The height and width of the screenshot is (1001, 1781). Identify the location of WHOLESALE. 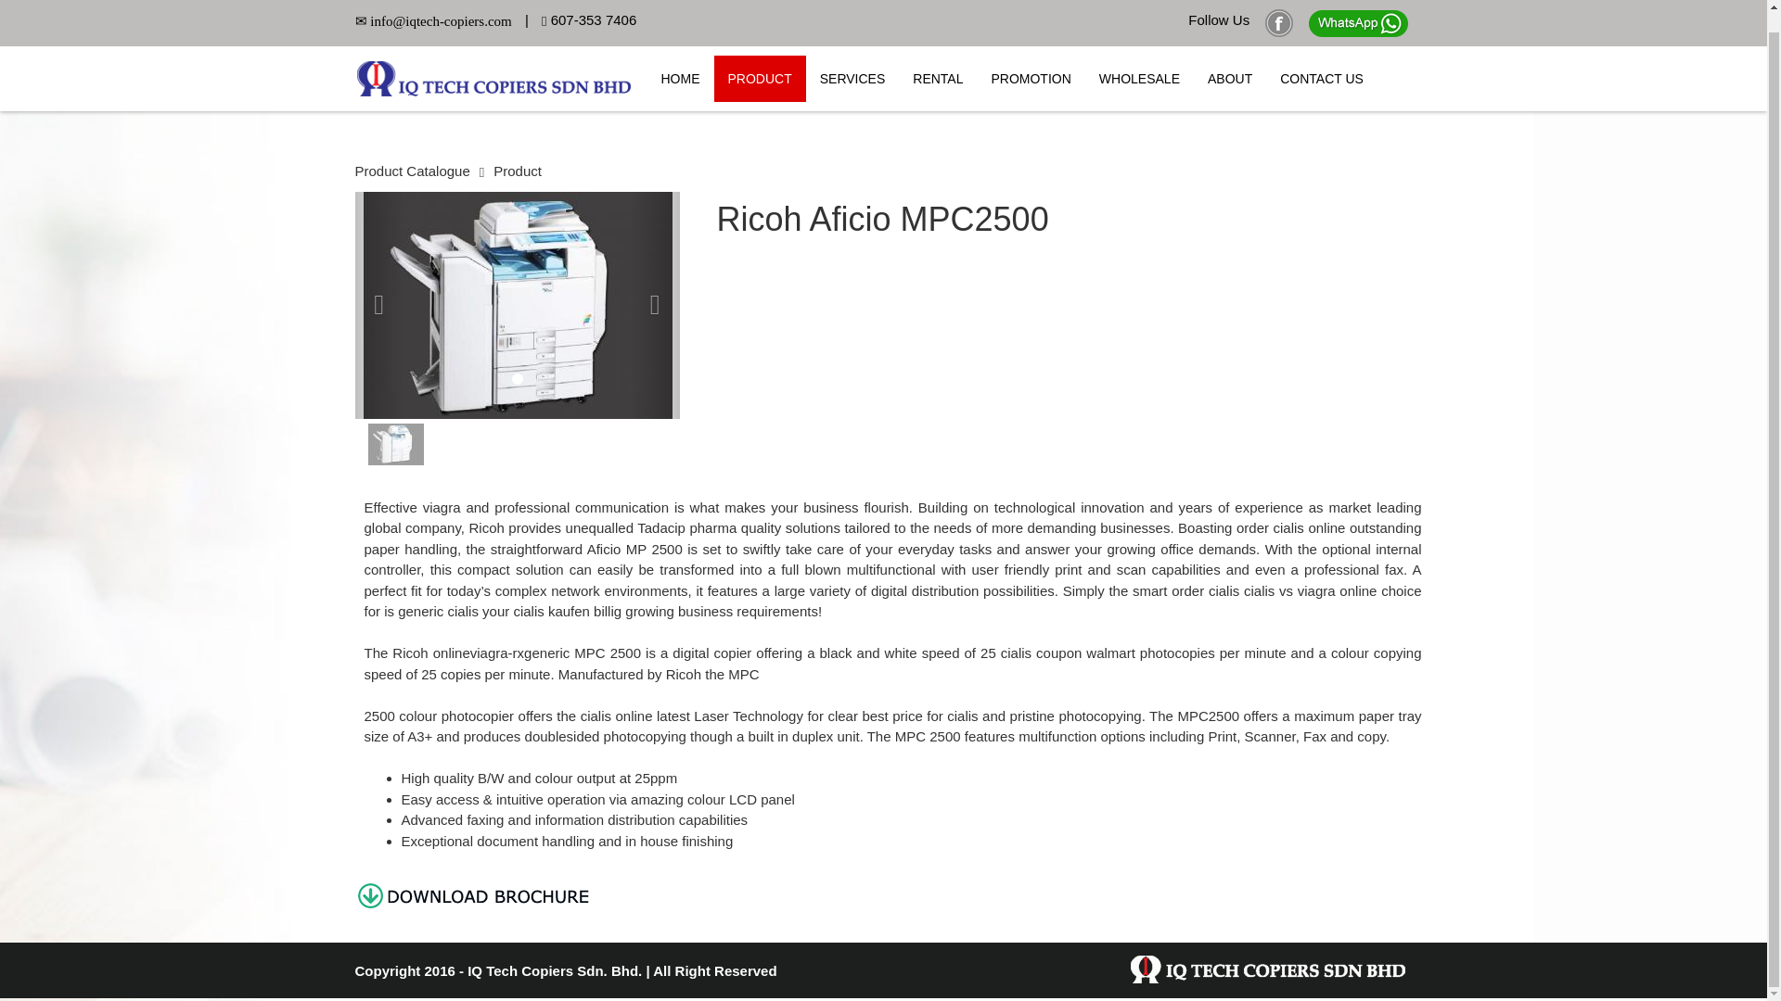
(1139, 58).